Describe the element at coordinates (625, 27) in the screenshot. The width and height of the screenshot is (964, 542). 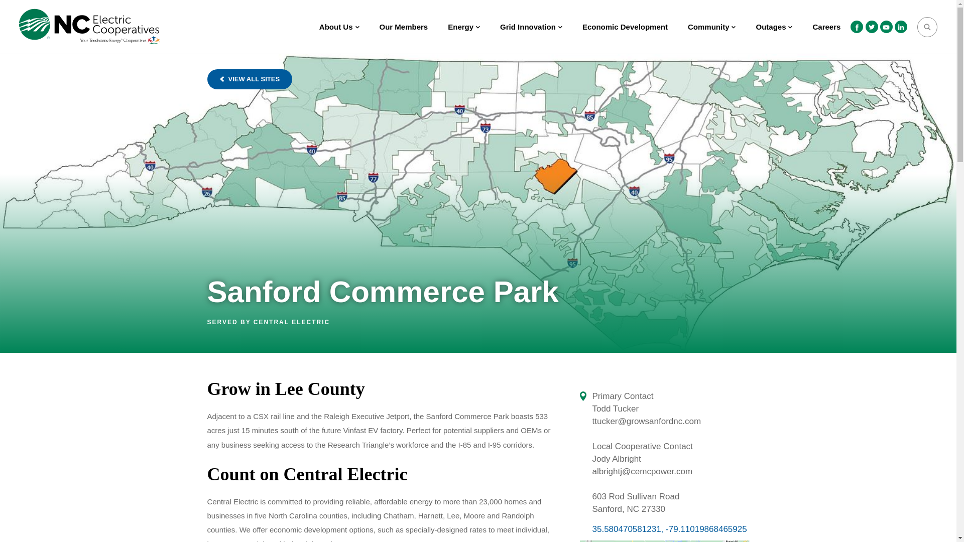
I see `Economic Development` at that location.